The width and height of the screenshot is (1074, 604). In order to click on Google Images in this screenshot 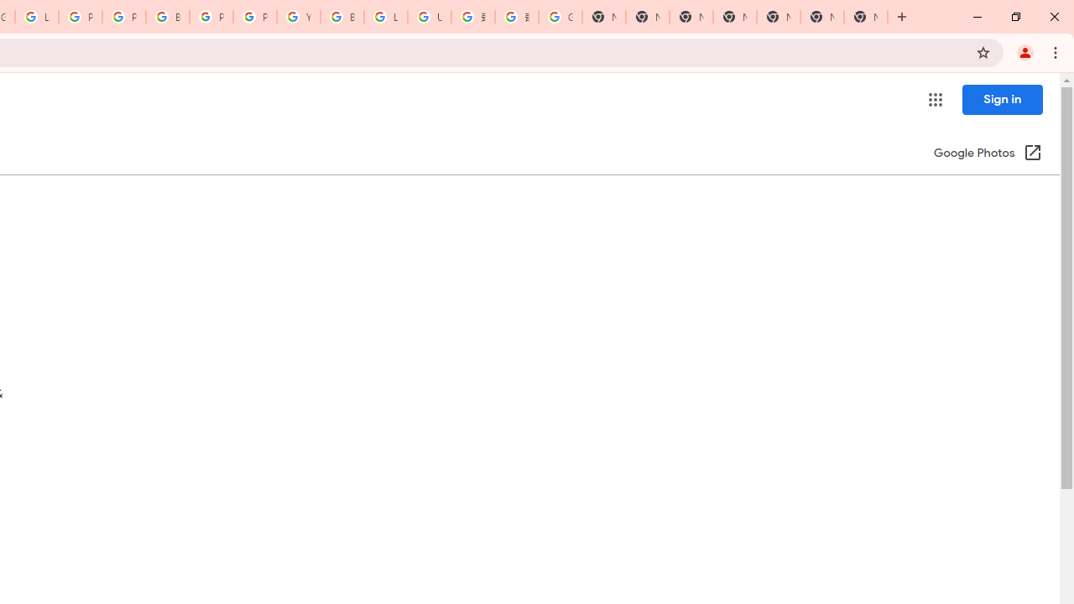, I will do `click(560, 17)`.